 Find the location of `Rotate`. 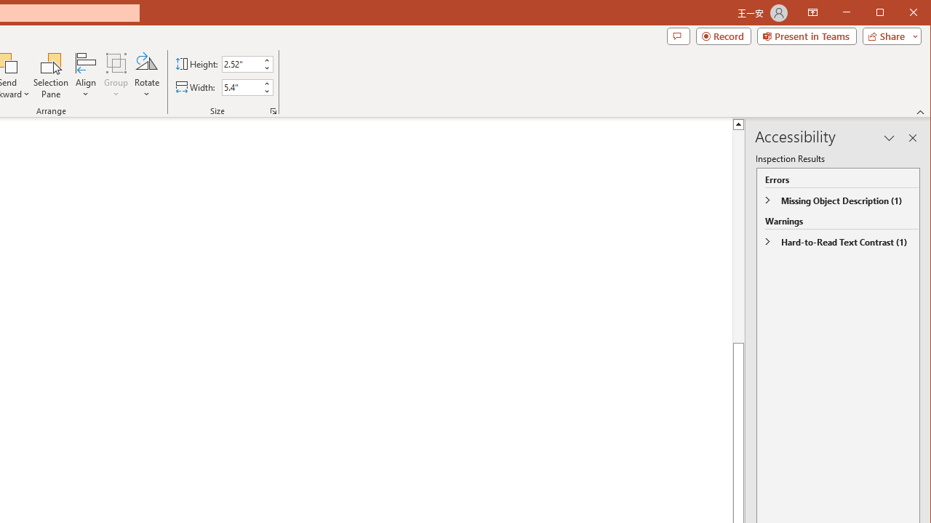

Rotate is located at coordinates (146, 76).